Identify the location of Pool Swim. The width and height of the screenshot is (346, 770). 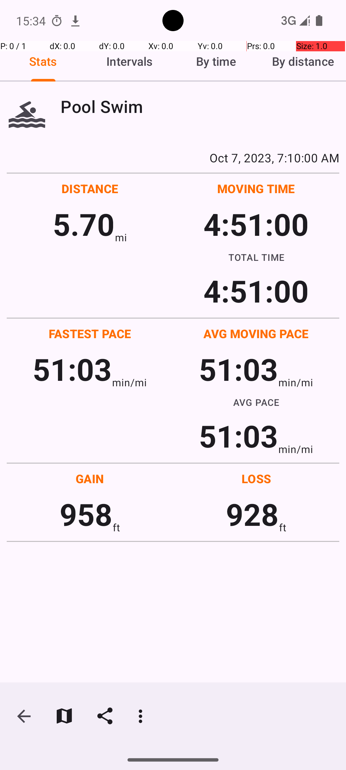
(200, 107).